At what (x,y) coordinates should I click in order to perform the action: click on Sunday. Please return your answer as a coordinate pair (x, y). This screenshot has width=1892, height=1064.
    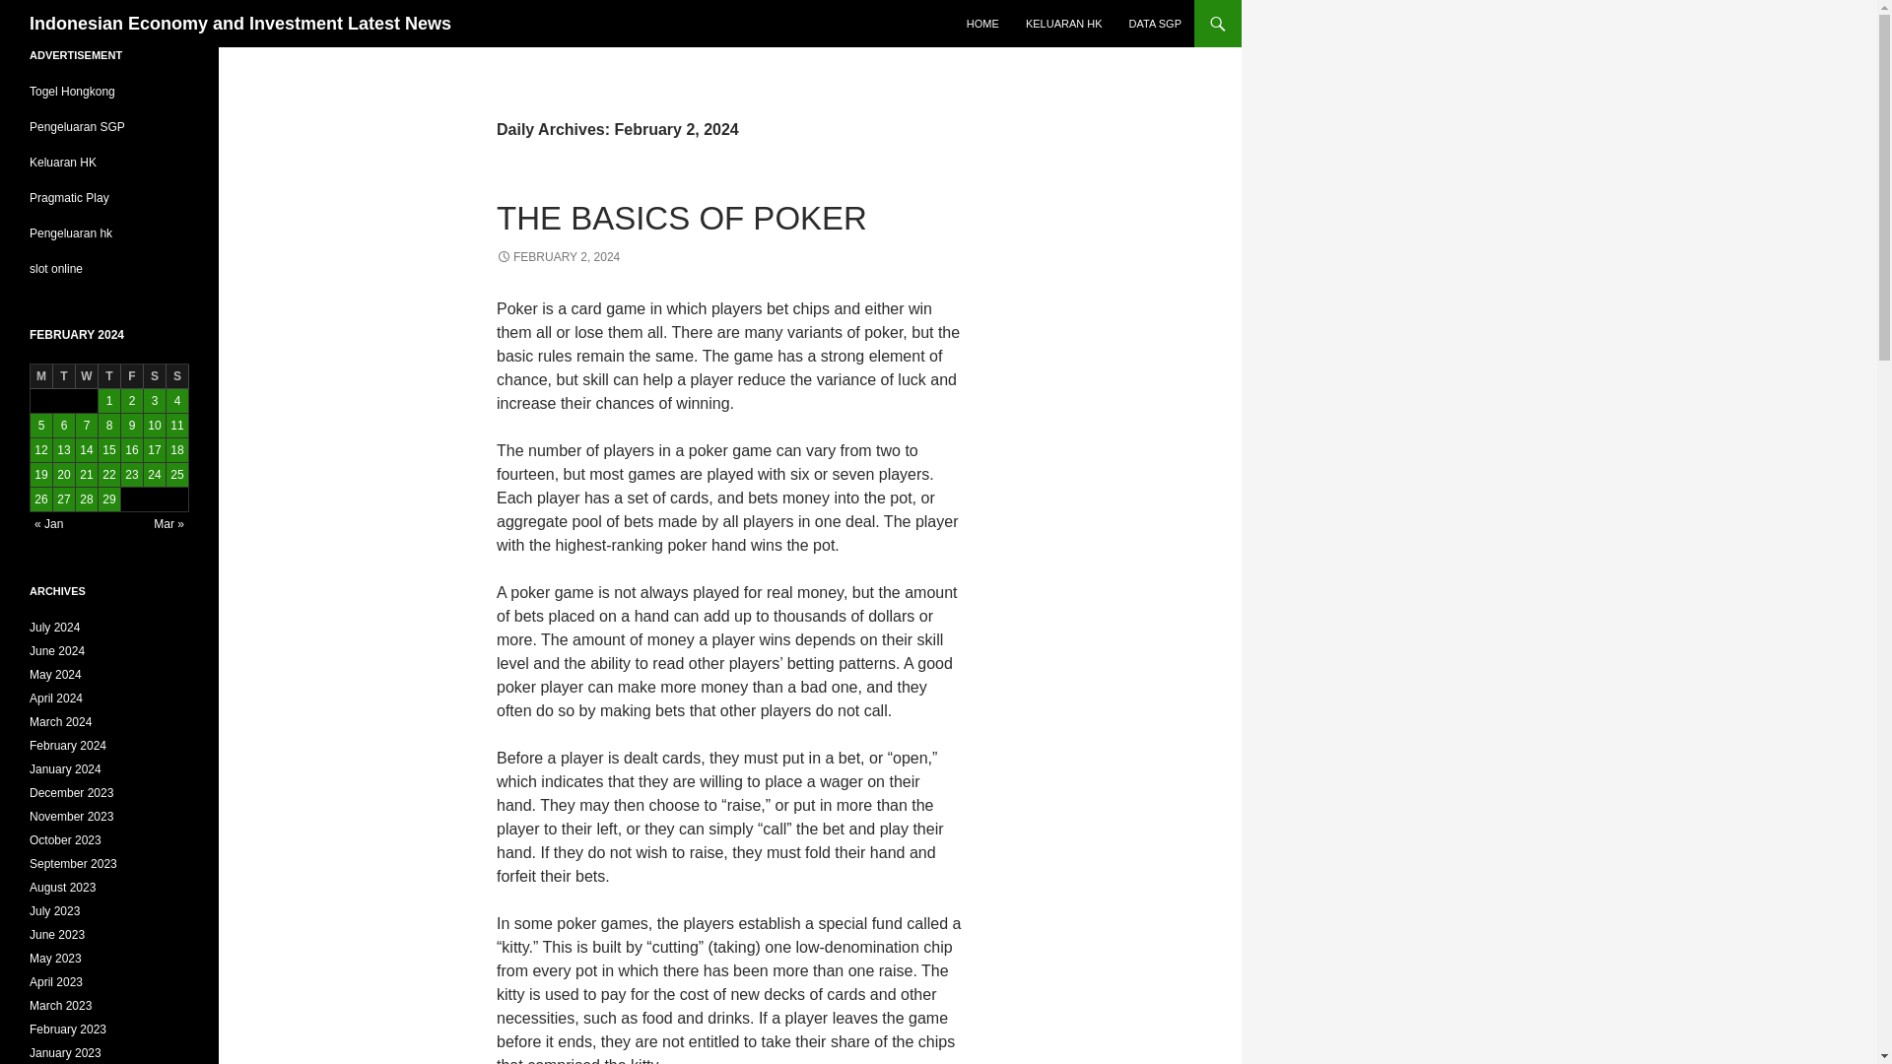
    Looking at the image, I should click on (177, 376).